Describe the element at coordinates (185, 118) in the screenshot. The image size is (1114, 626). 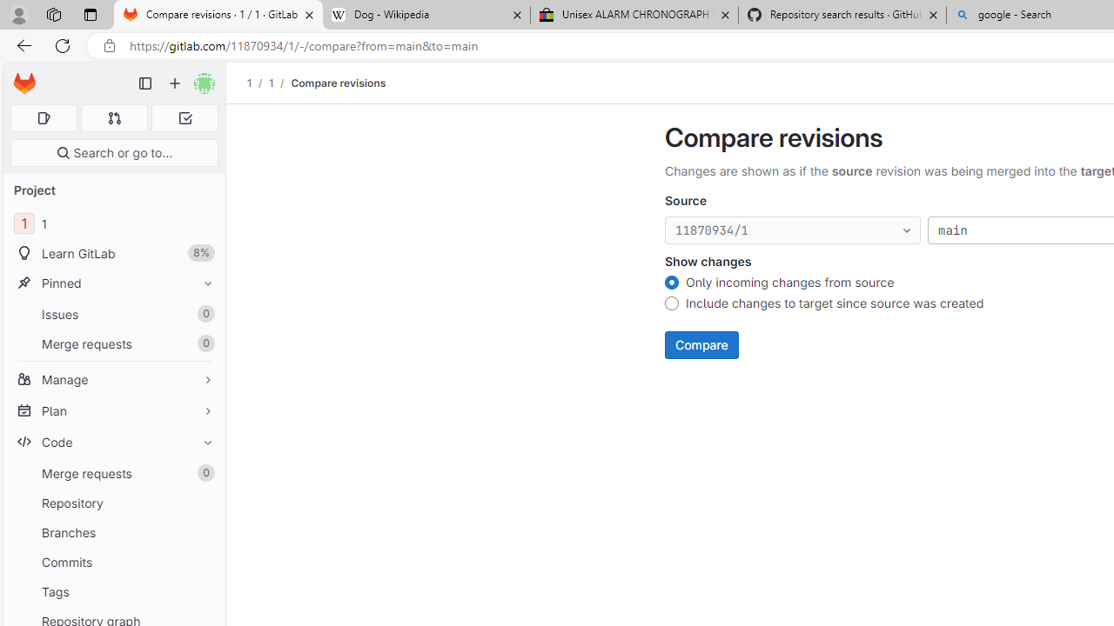
I see `To-Do list 0` at that location.